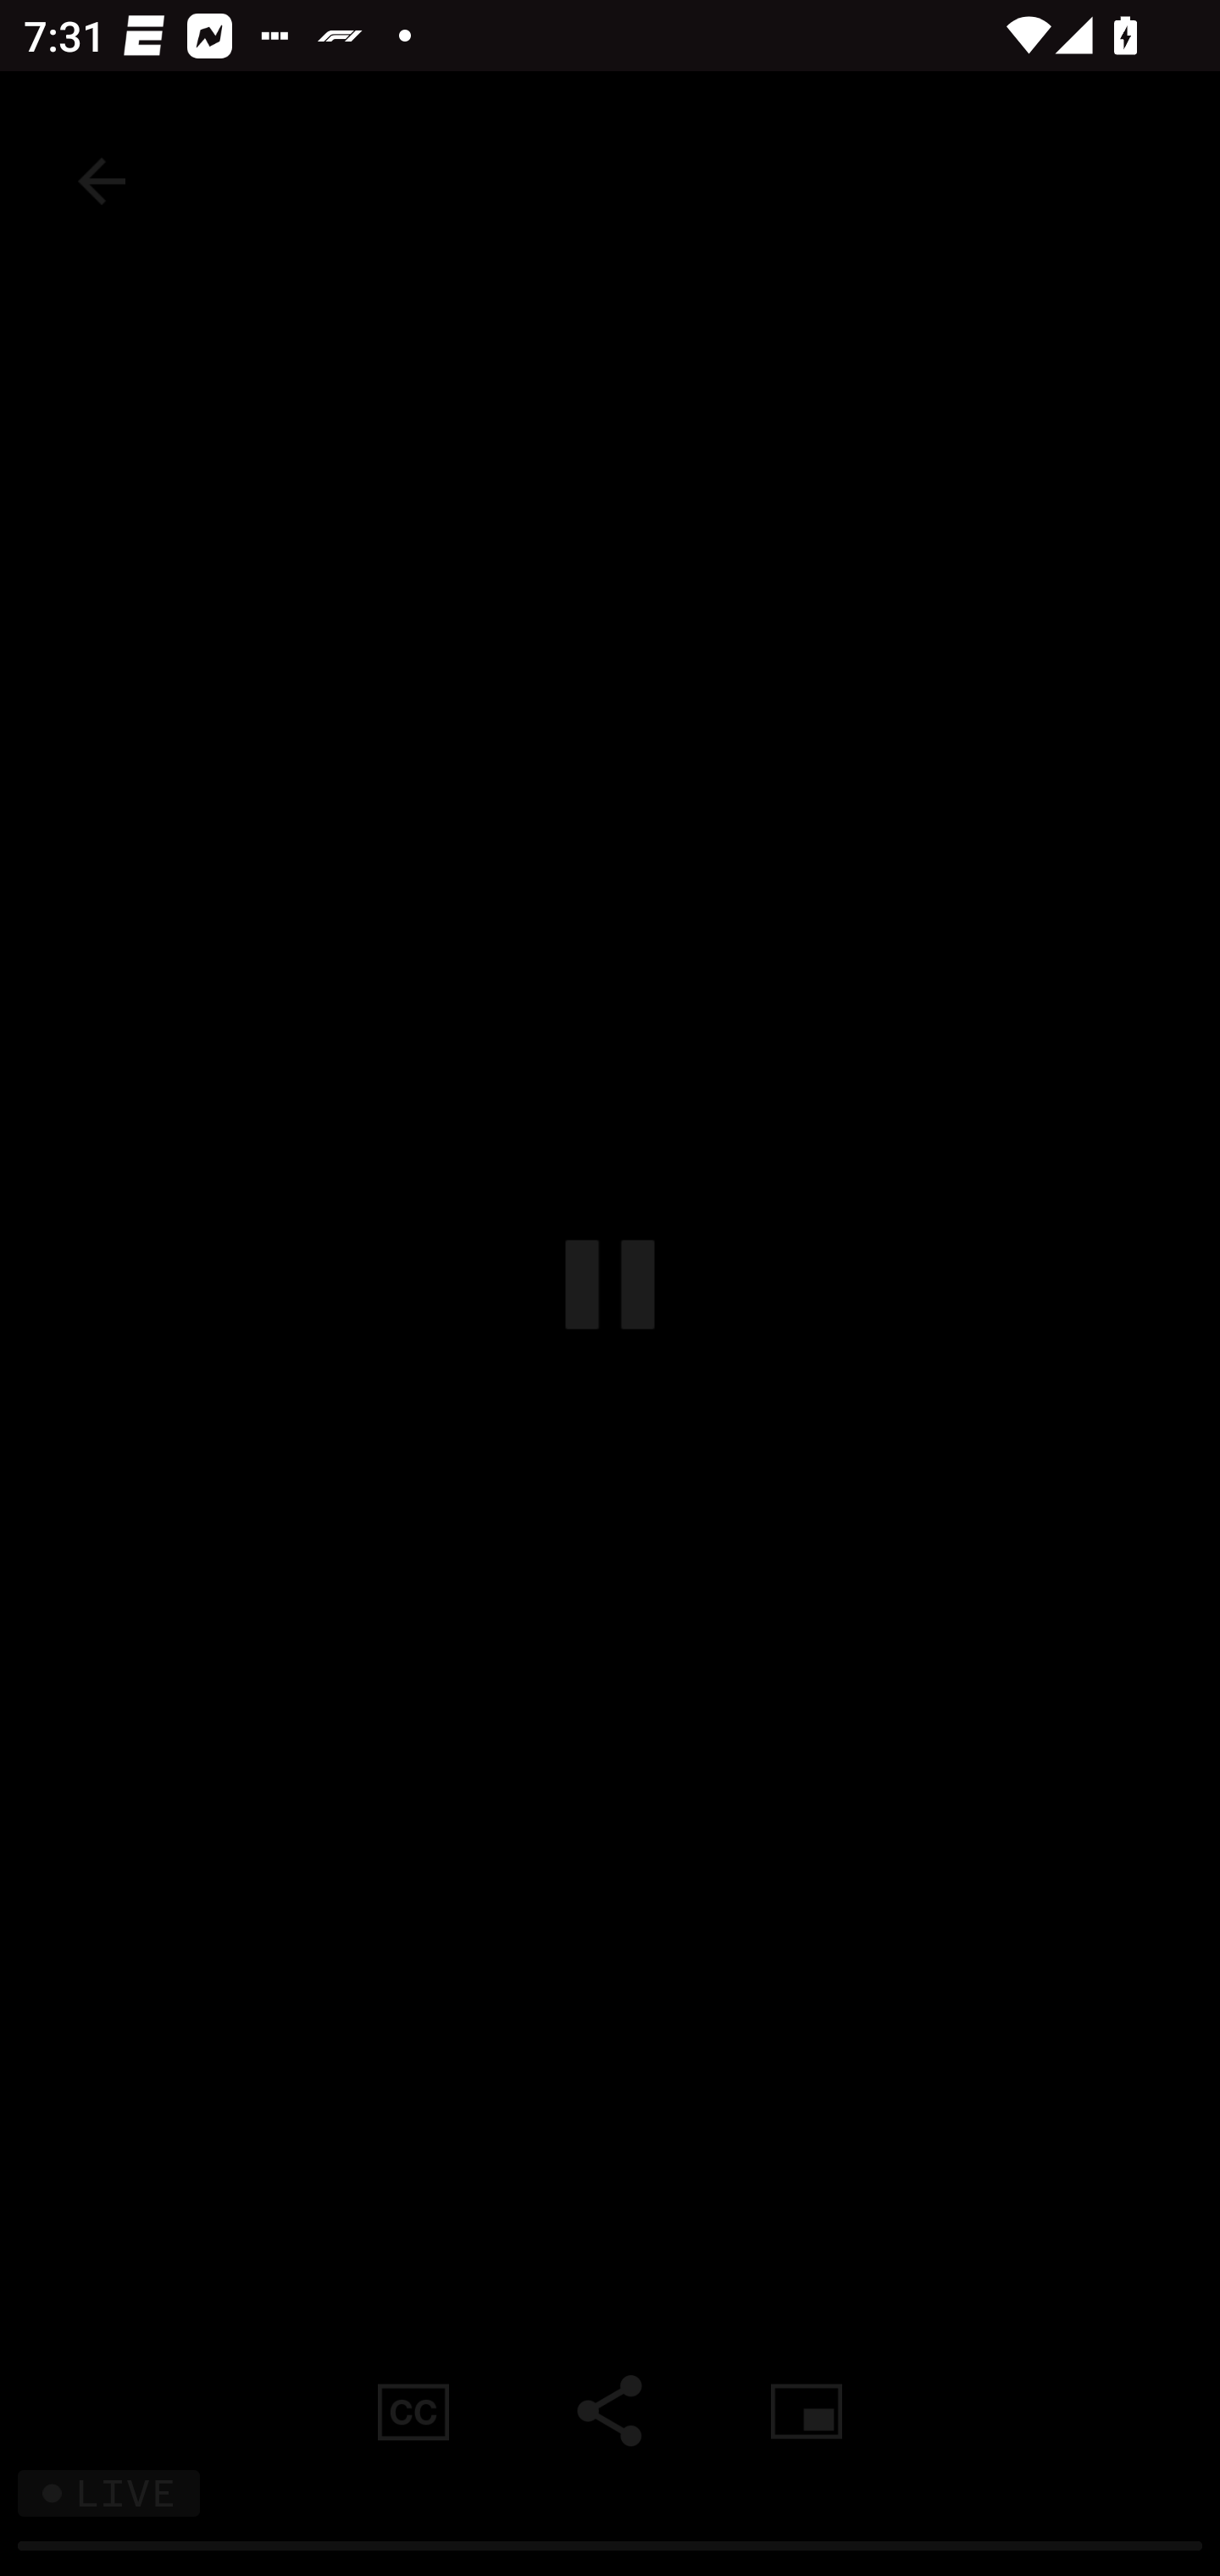 Image resolution: width=1220 pixels, height=2576 pixels. I want to click on Back, so click(102, 181).